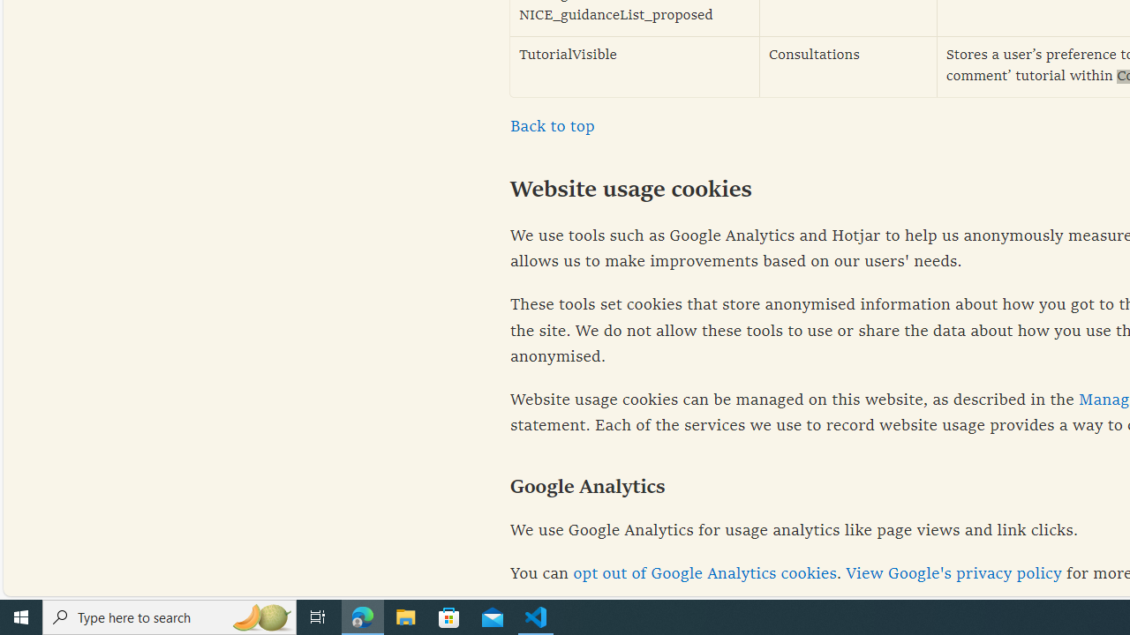 This screenshot has width=1130, height=635. What do you see at coordinates (704, 574) in the screenshot?
I see `opt out of Google Analytics cookies` at bounding box center [704, 574].